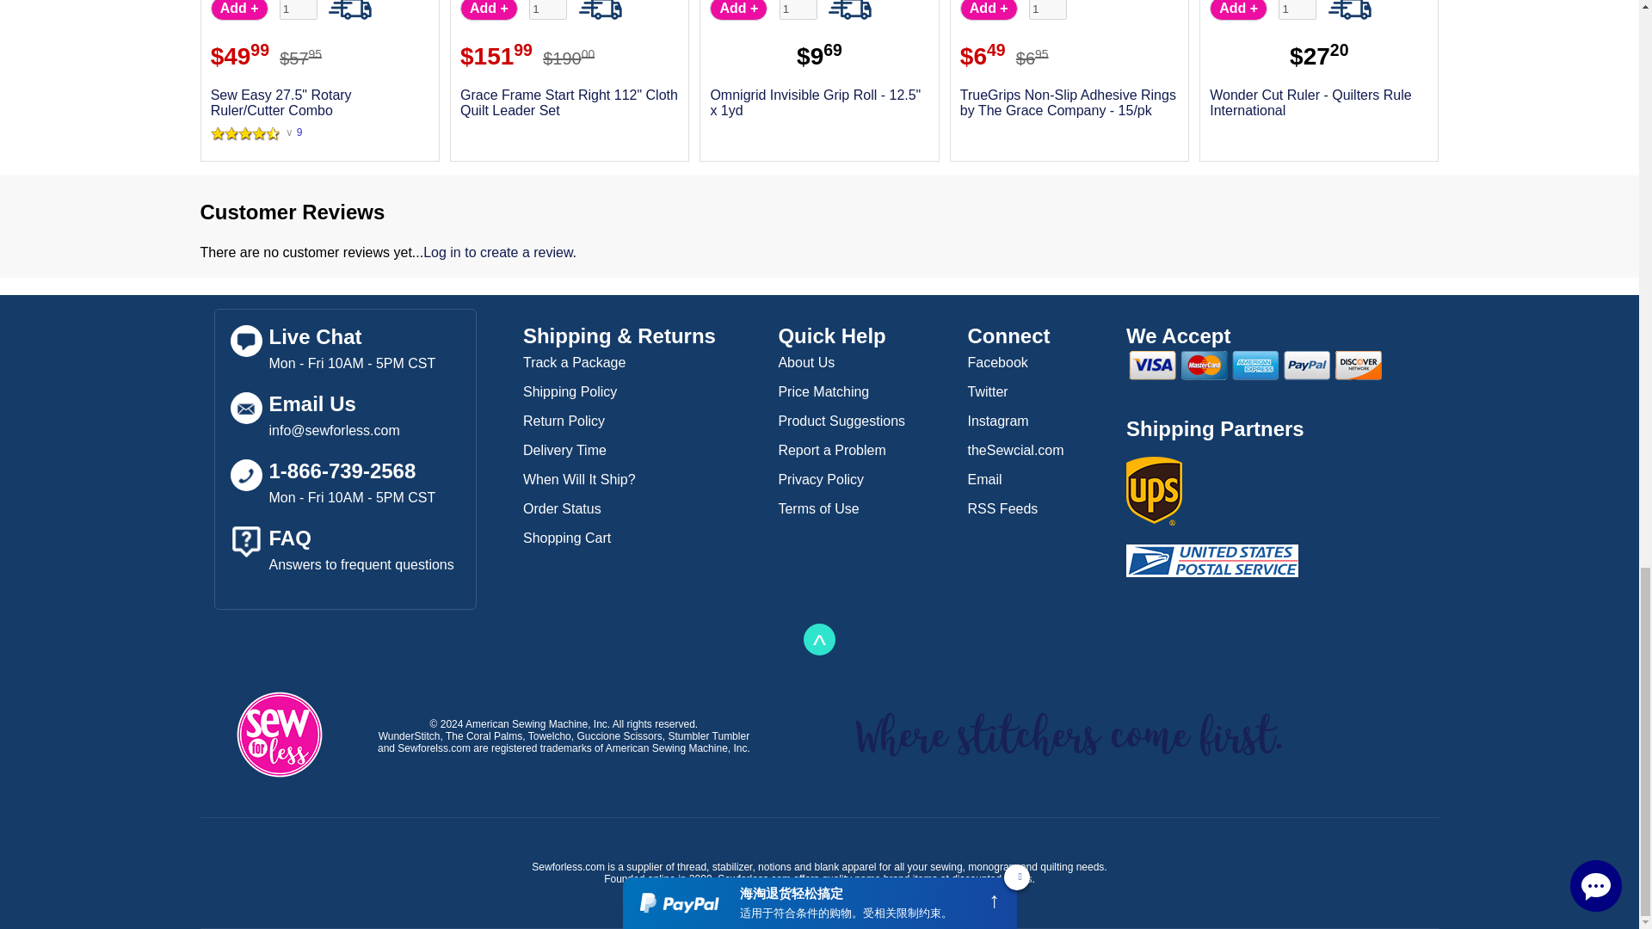 The width and height of the screenshot is (1652, 929). I want to click on This item qualifies for FREE Sew 'N Saver Shipping!, so click(850, 9).